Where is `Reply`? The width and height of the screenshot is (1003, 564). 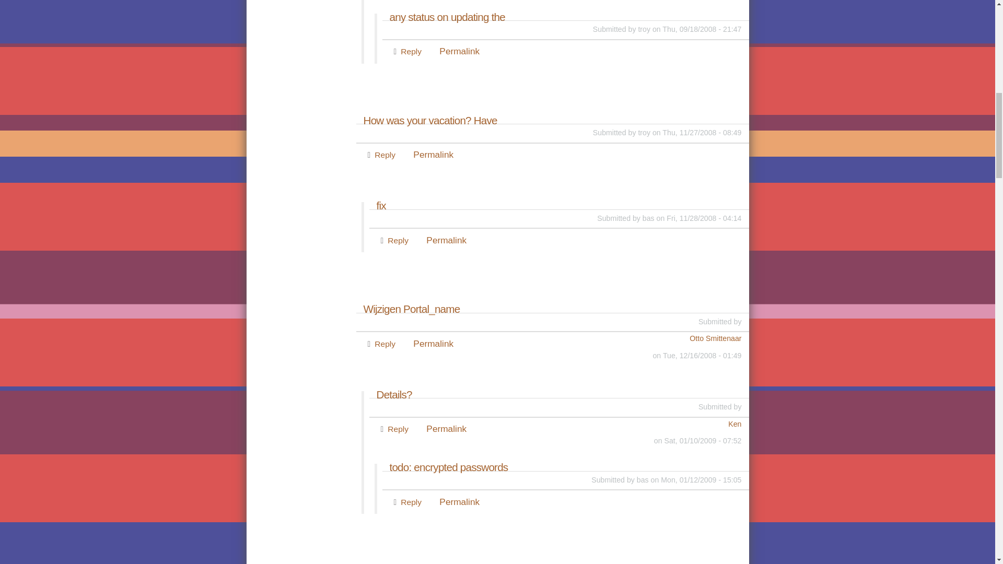 Reply is located at coordinates (384, 344).